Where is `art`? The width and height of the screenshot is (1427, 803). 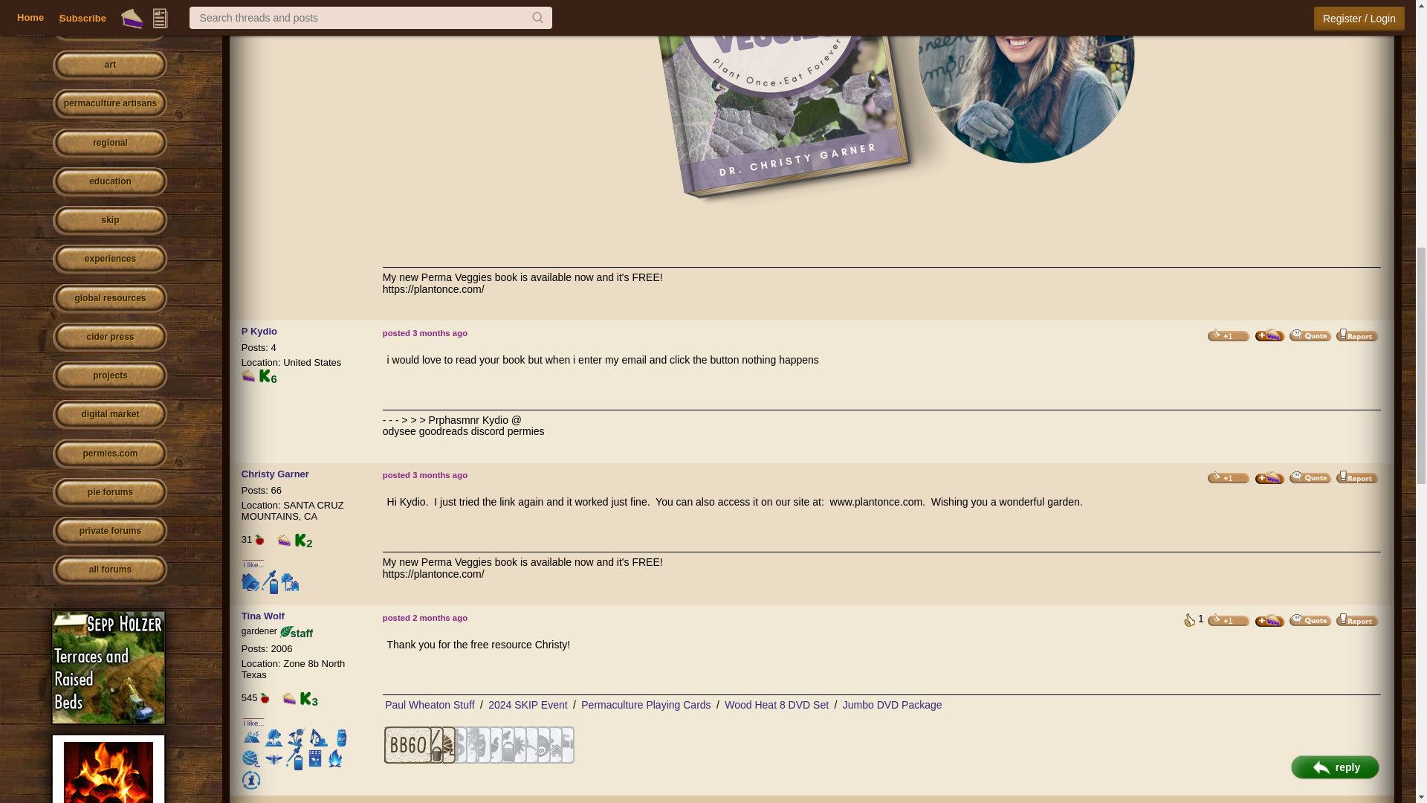
art is located at coordinates (110, 65).